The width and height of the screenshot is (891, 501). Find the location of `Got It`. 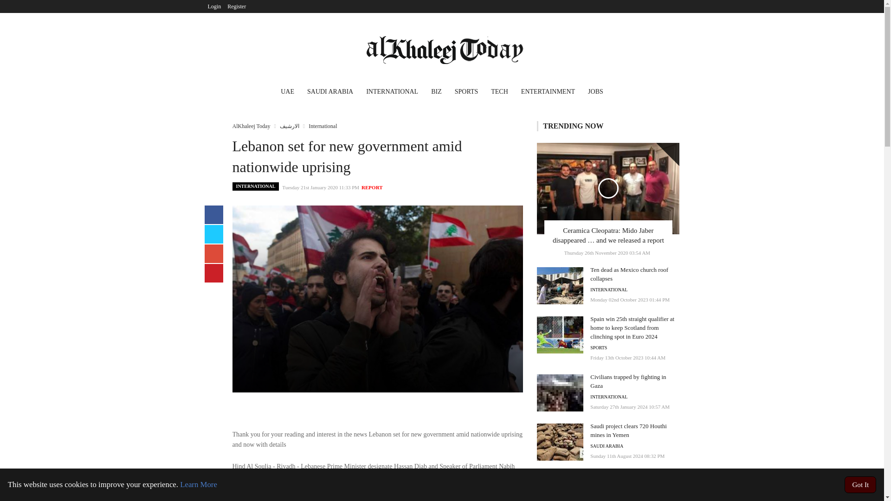

Got It is located at coordinates (860, 484).